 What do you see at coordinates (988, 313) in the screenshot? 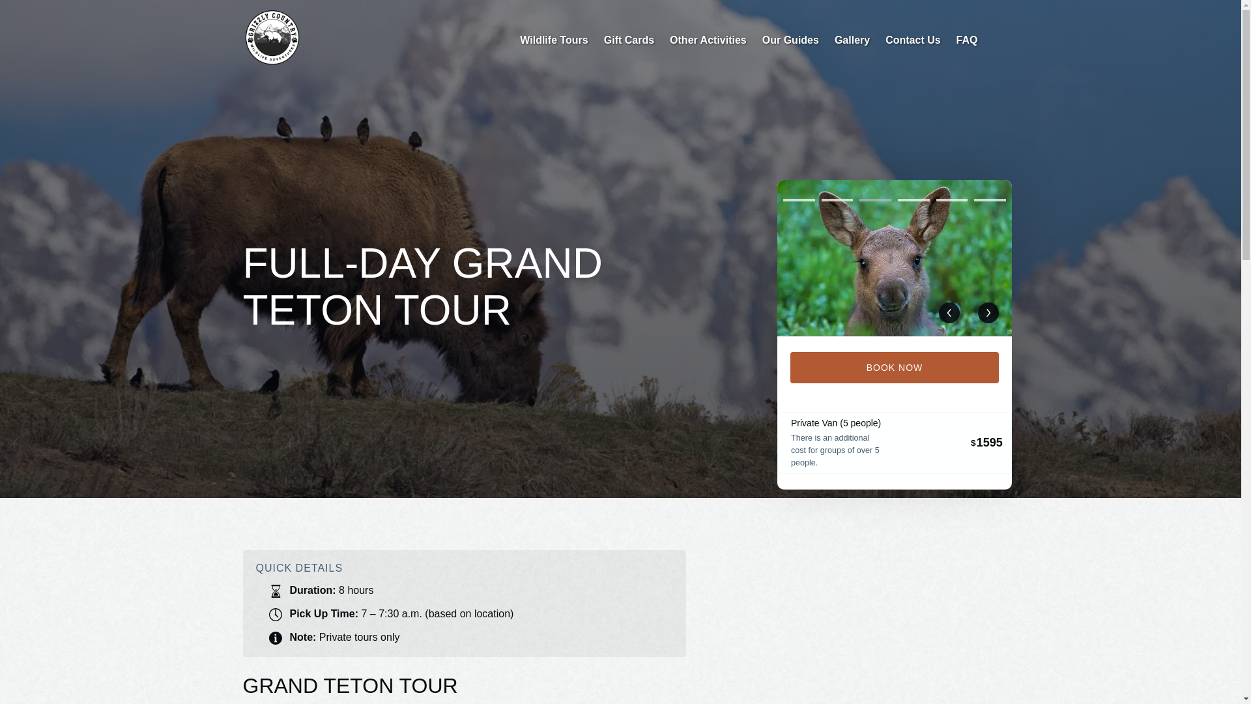
I see `Next` at bounding box center [988, 313].